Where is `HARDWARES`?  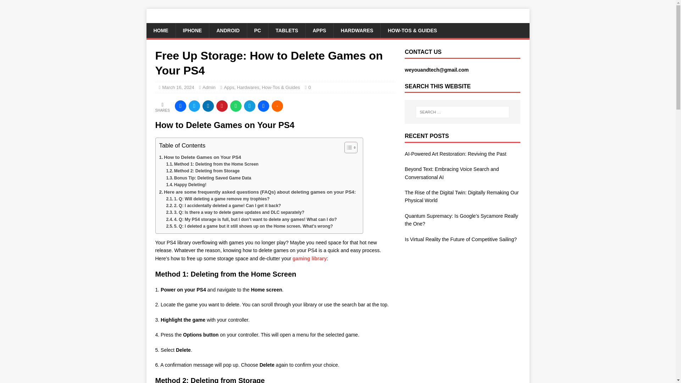
HARDWARES is located at coordinates (357, 30).